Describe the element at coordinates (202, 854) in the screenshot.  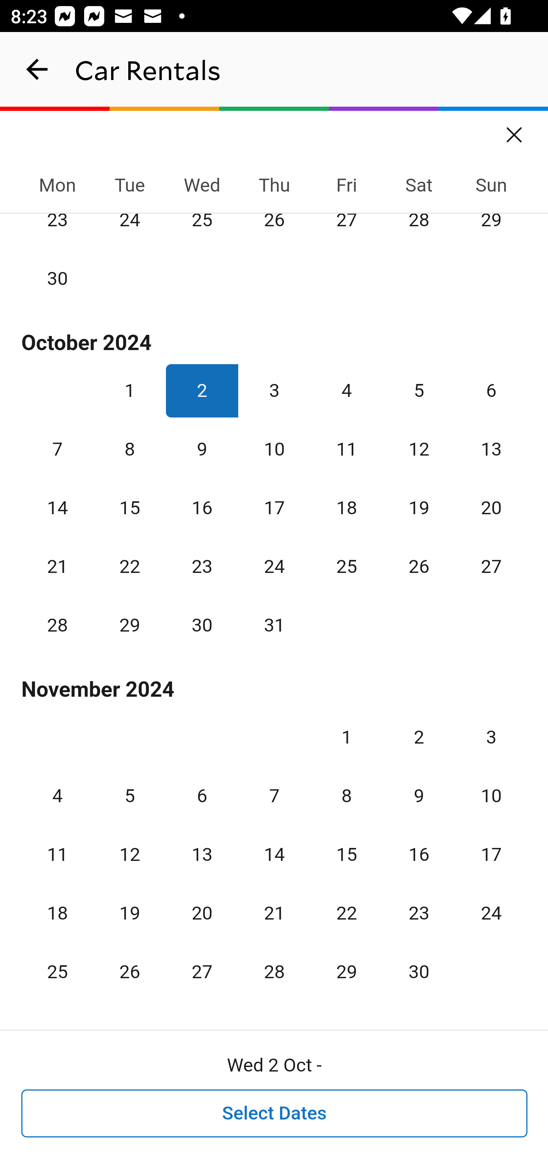
I see `13 November 2024` at that location.